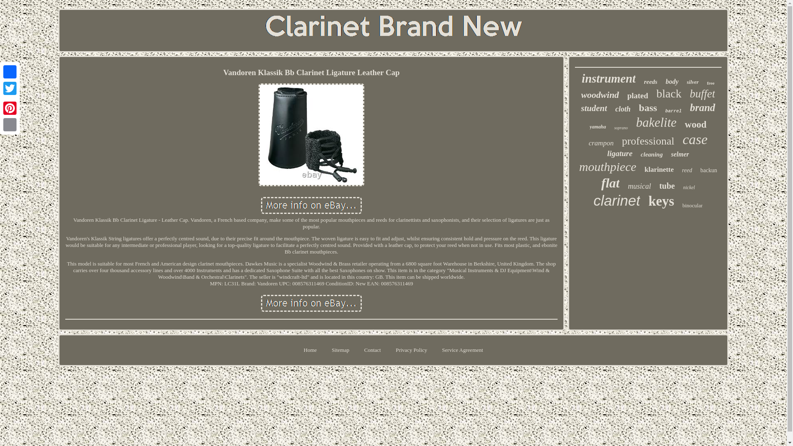 The height and width of the screenshot is (446, 793). What do you see at coordinates (10, 88) in the screenshot?
I see `Twitter` at bounding box center [10, 88].